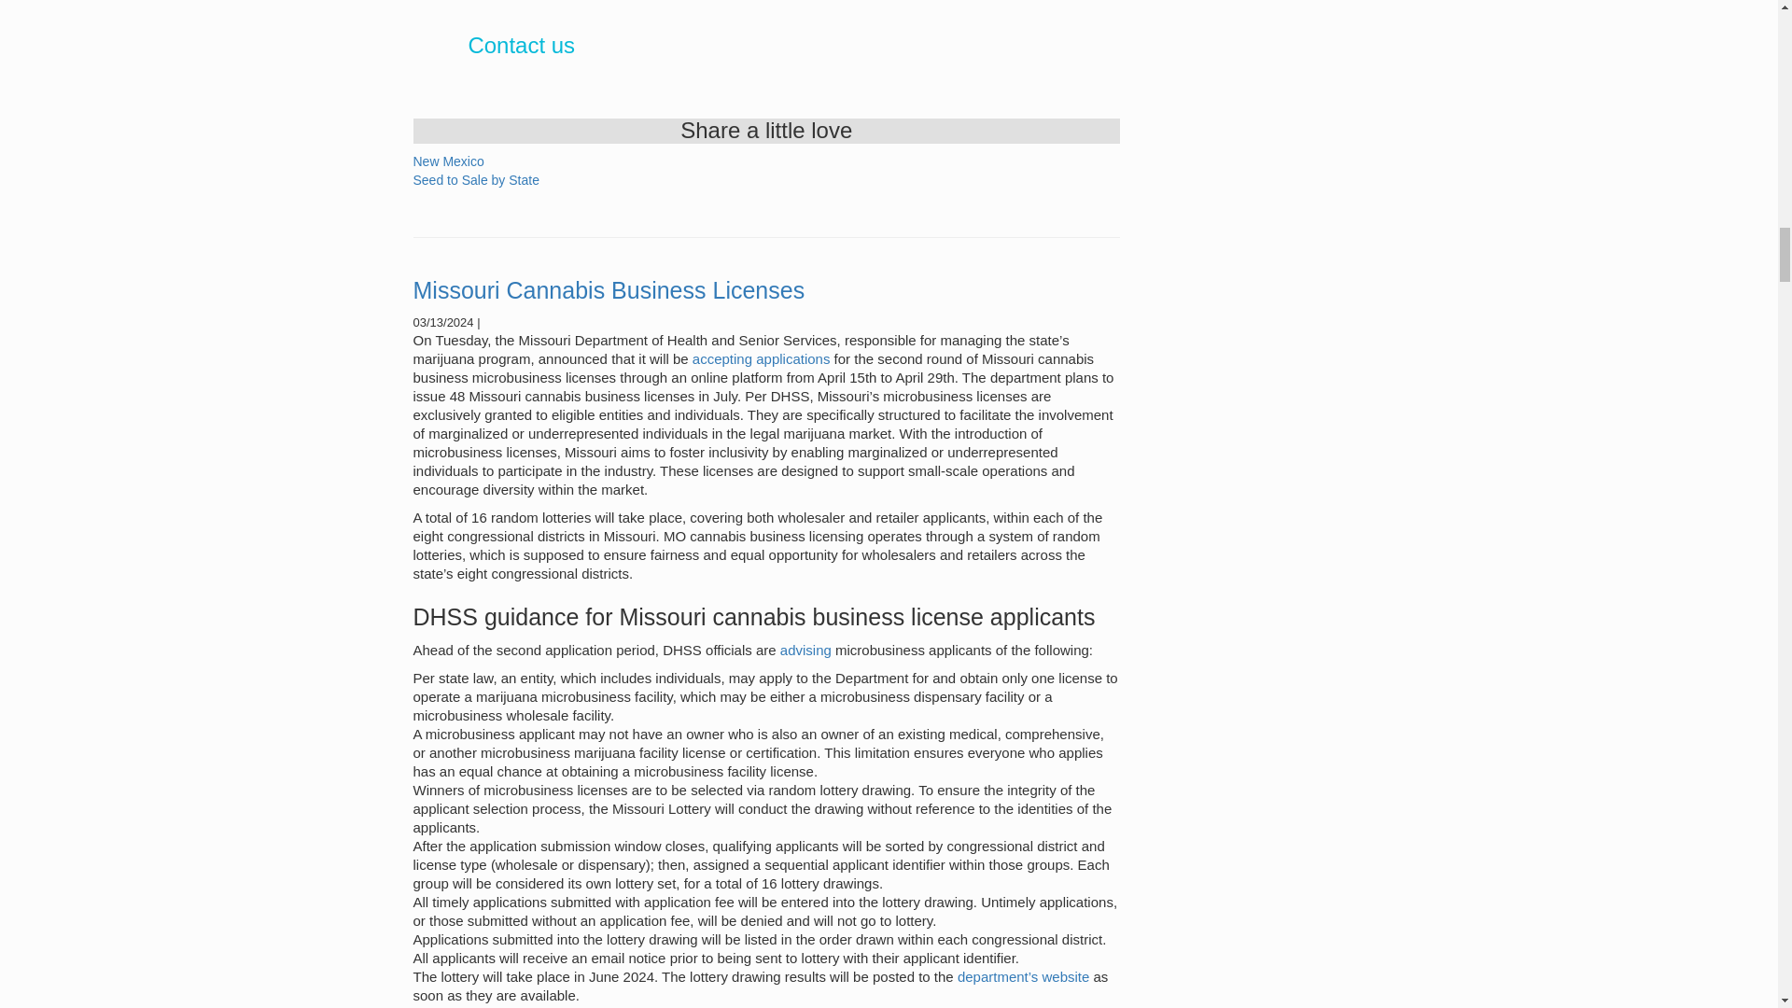 The width and height of the screenshot is (1792, 1008). Describe the element at coordinates (521, 45) in the screenshot. I see `Contact us` at that location.